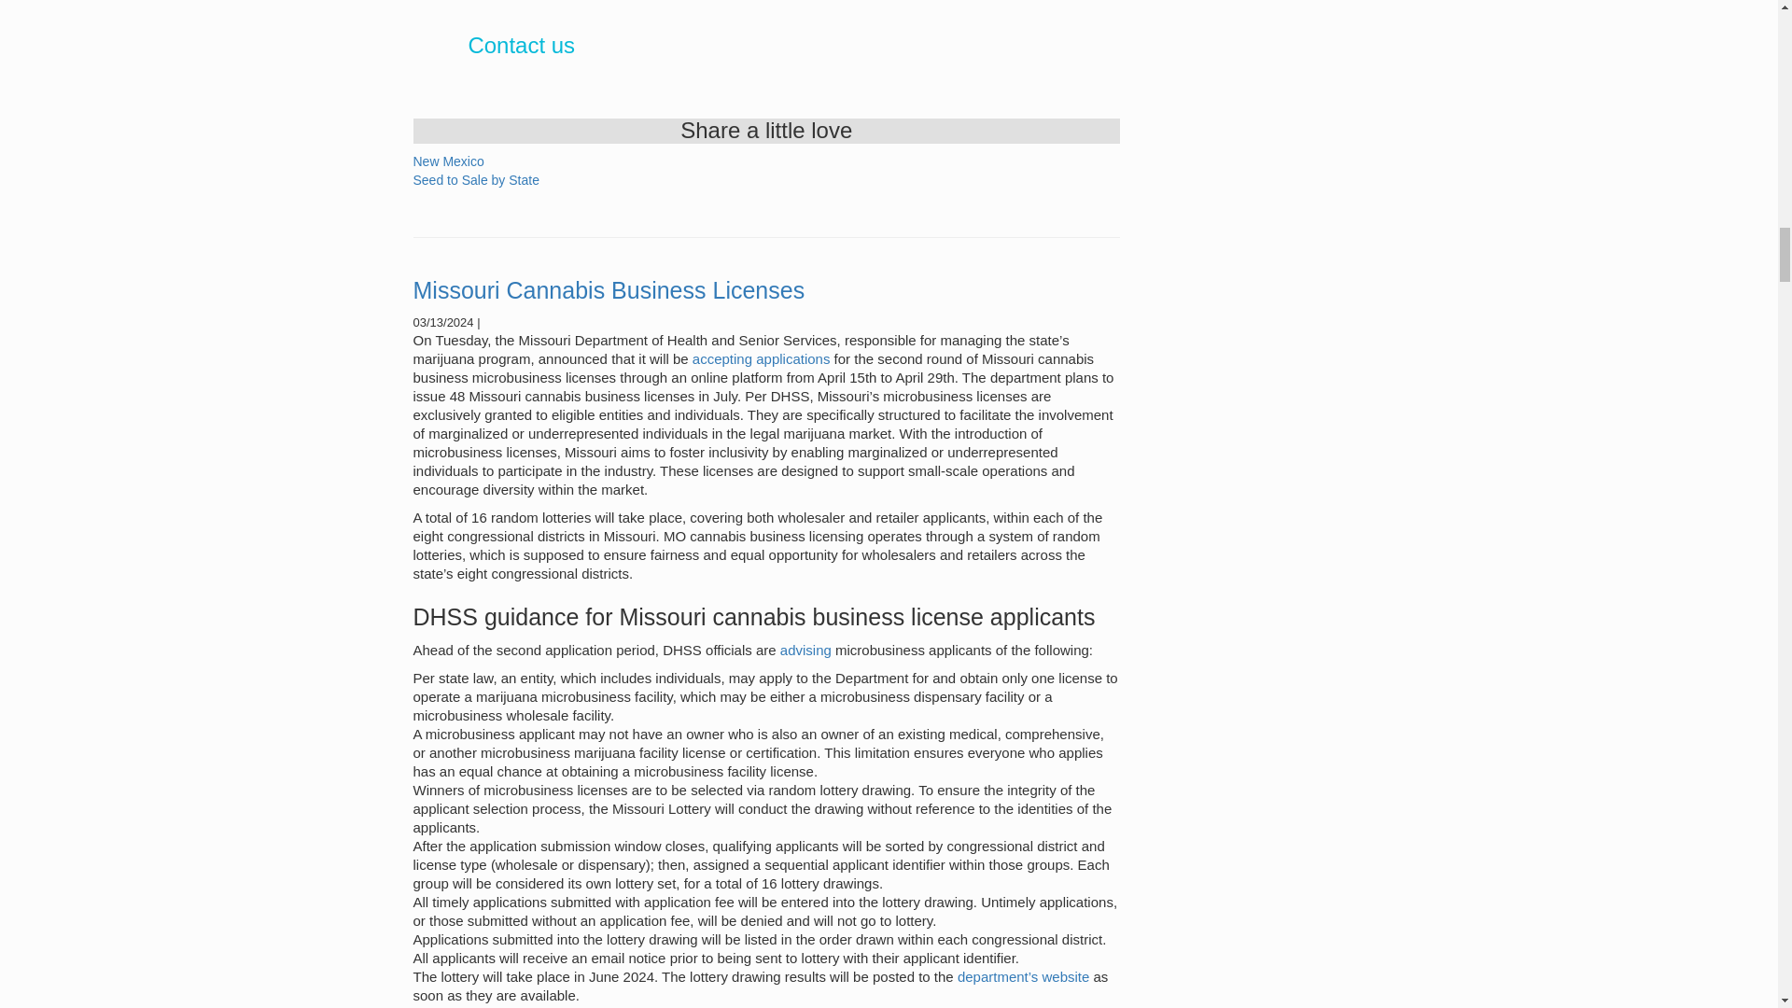 The width and height of the screenshot is (1792, 1008). Describe the element at coordinates (521, 45) in the screenshot. I see `Contact us` at that location.